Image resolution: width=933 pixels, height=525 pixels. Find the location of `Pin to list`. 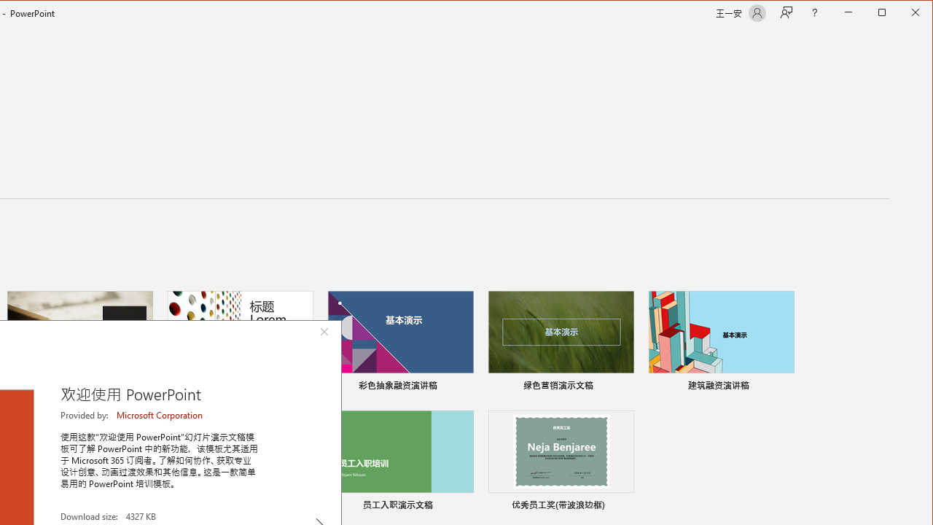

Pin to list is located at coordinates (624, 507).